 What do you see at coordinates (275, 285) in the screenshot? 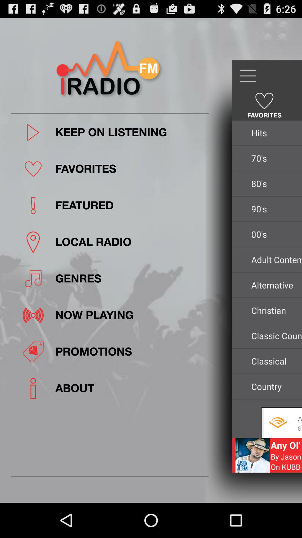
I see `select the app below adult contemporary icon` at bounding box center [275, 285].